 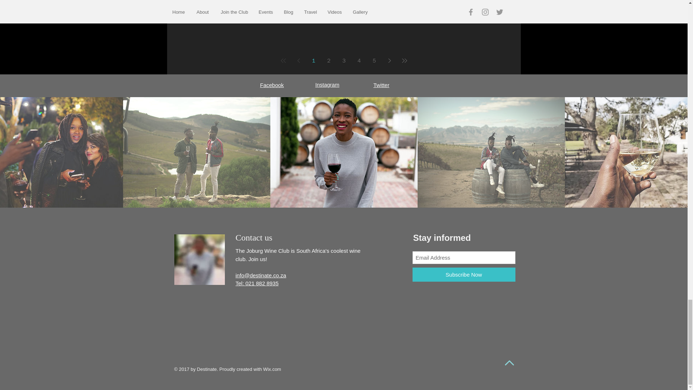 I want to click on Wix.com, so click(x=272, y=369).